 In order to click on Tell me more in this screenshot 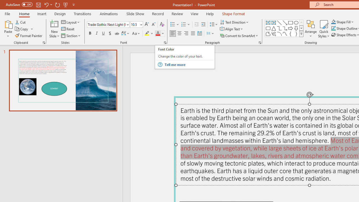, I will do `click(188, 65)`.